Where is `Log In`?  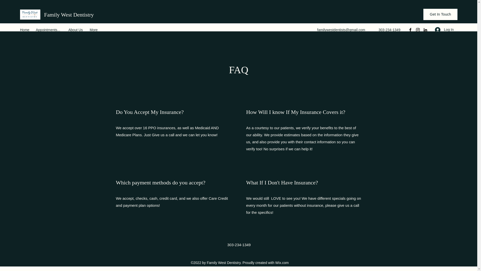
Log In is located at coordinates (444, 30).